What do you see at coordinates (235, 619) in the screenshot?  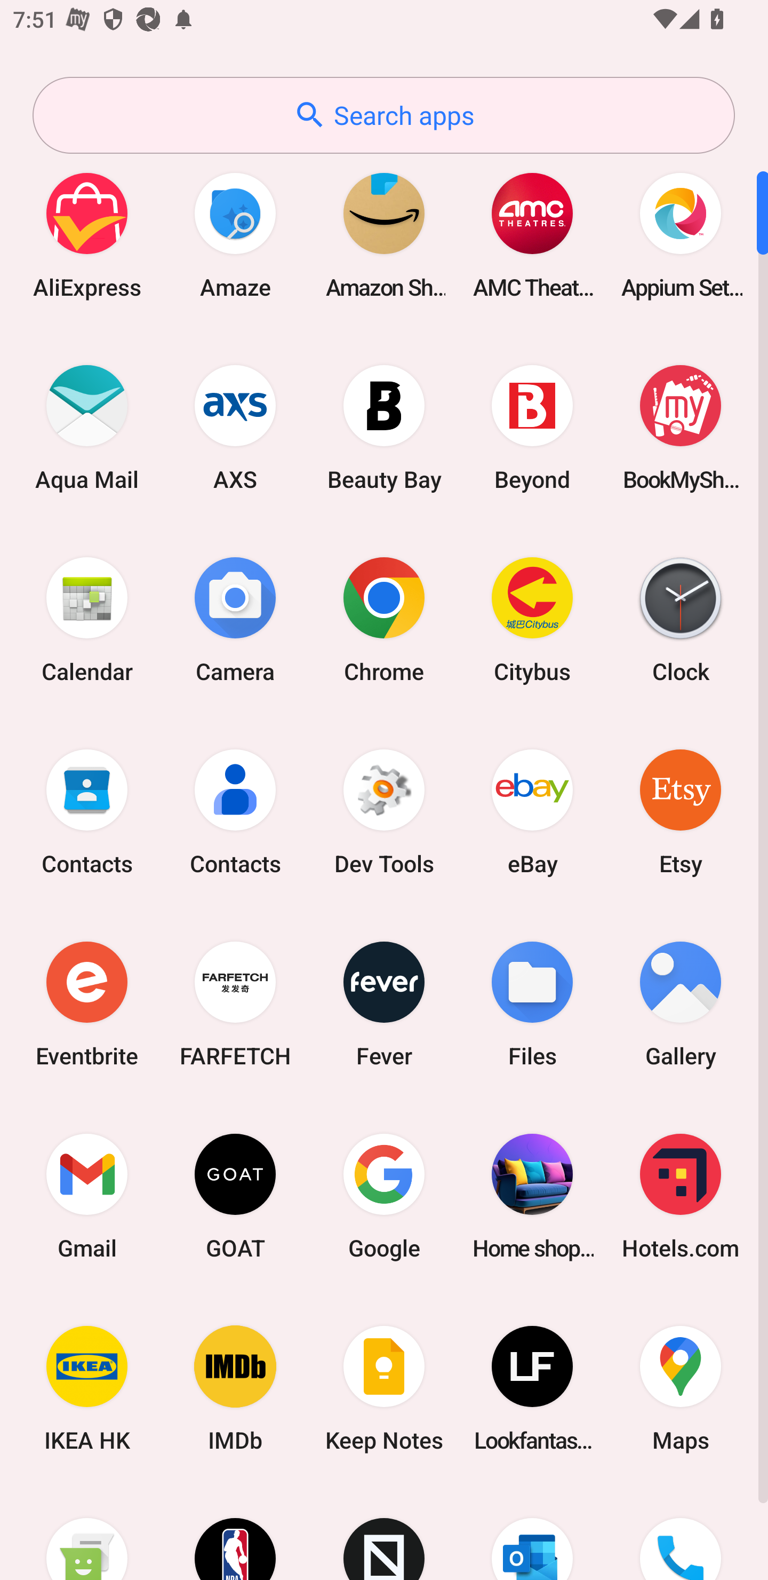 I see `Camera` at bounding box center [235, 619].